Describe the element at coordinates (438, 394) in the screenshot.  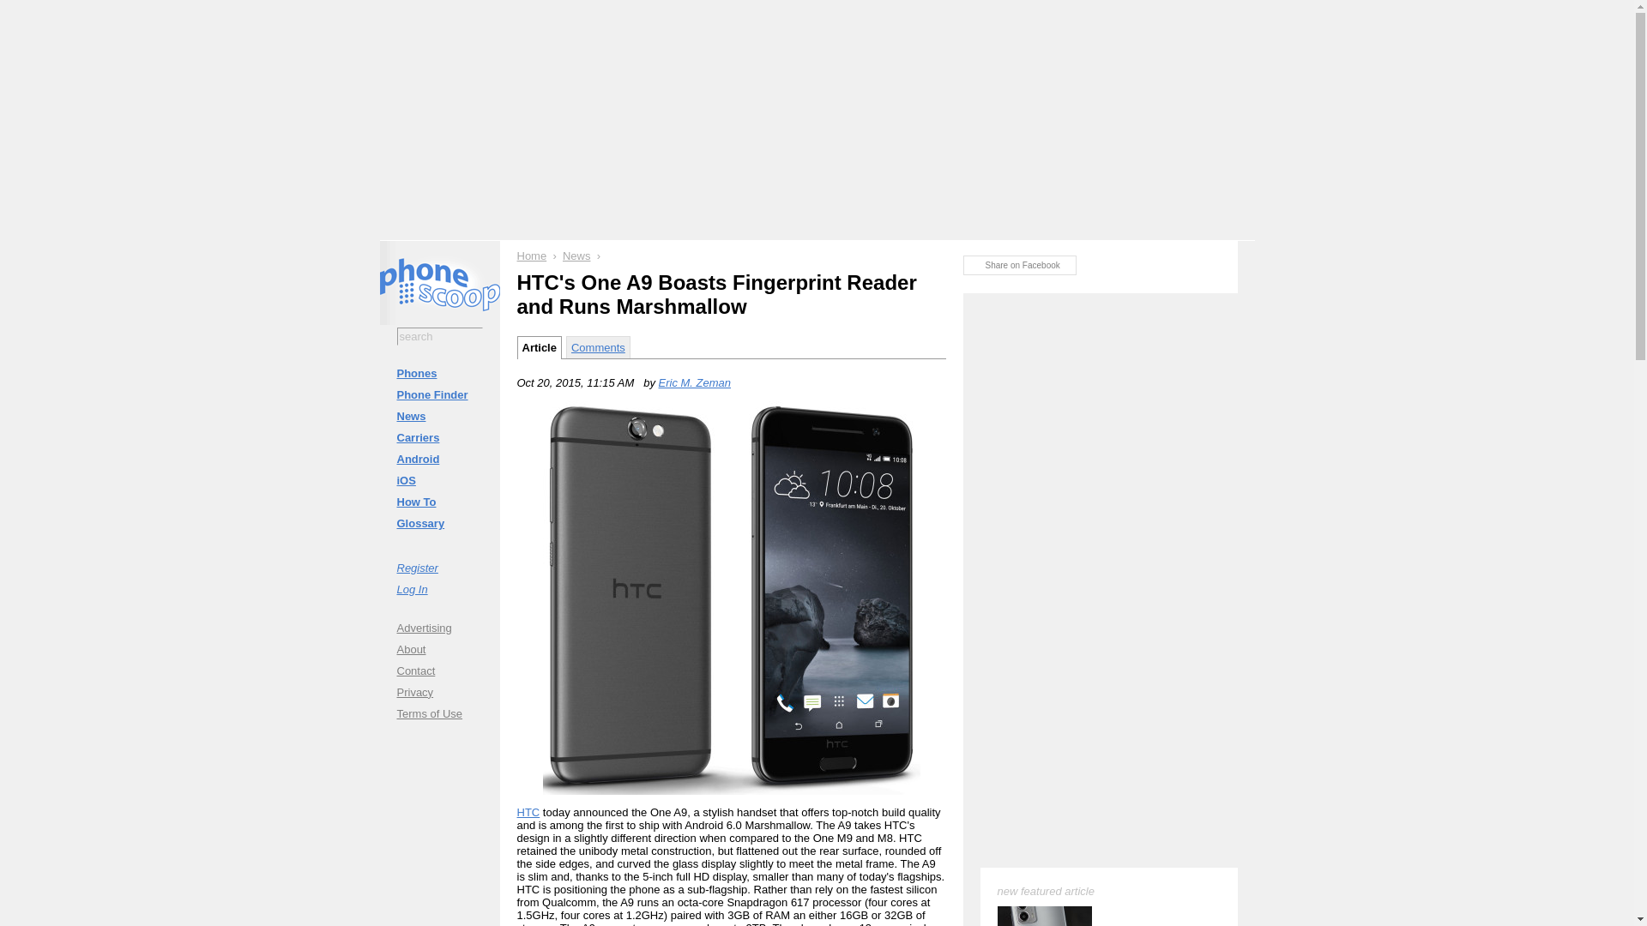
I see `Phone Finder` at that location.